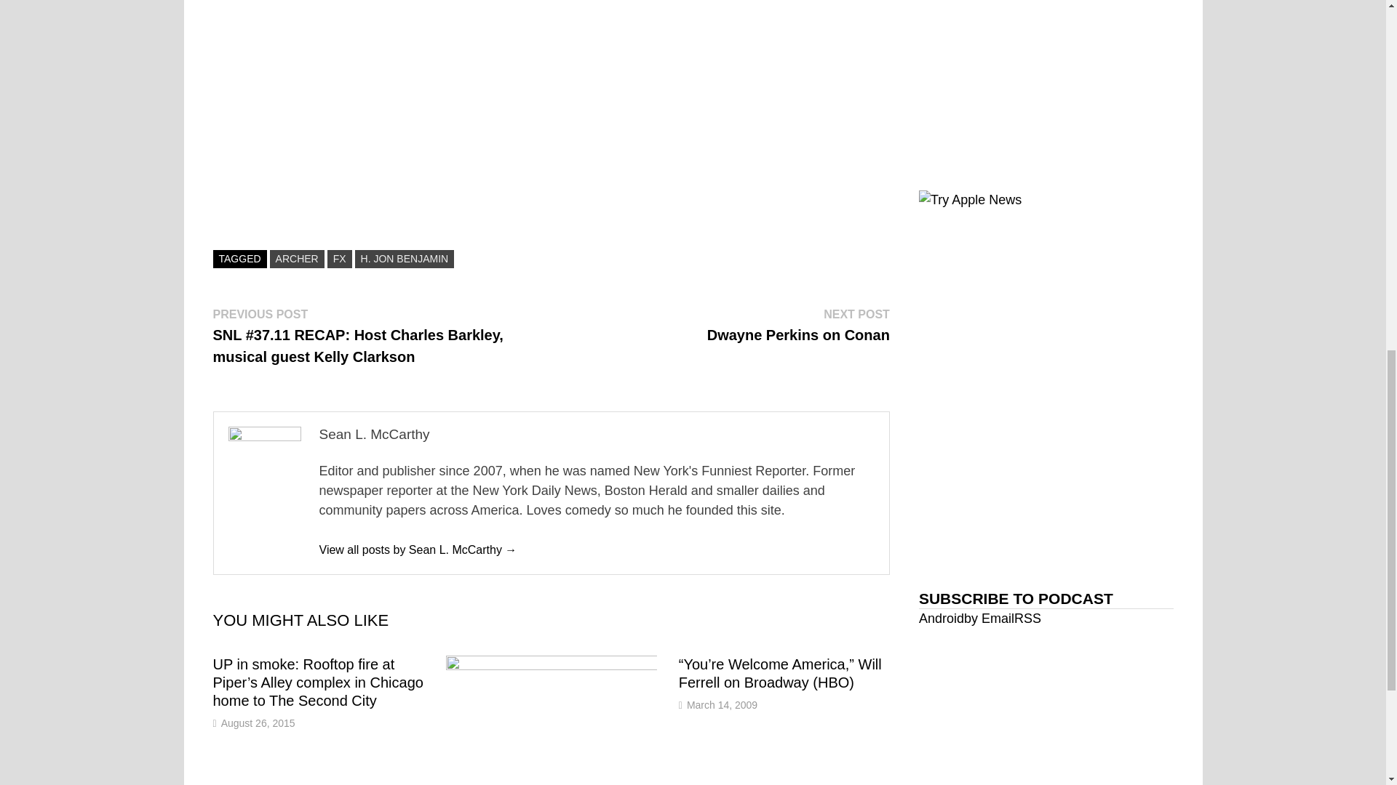 The image size is (1397, 785). What do you see at coordinates (722, 705) in the screenshot?
I see `Subscribe on Android` at bounding box center [722, 705].